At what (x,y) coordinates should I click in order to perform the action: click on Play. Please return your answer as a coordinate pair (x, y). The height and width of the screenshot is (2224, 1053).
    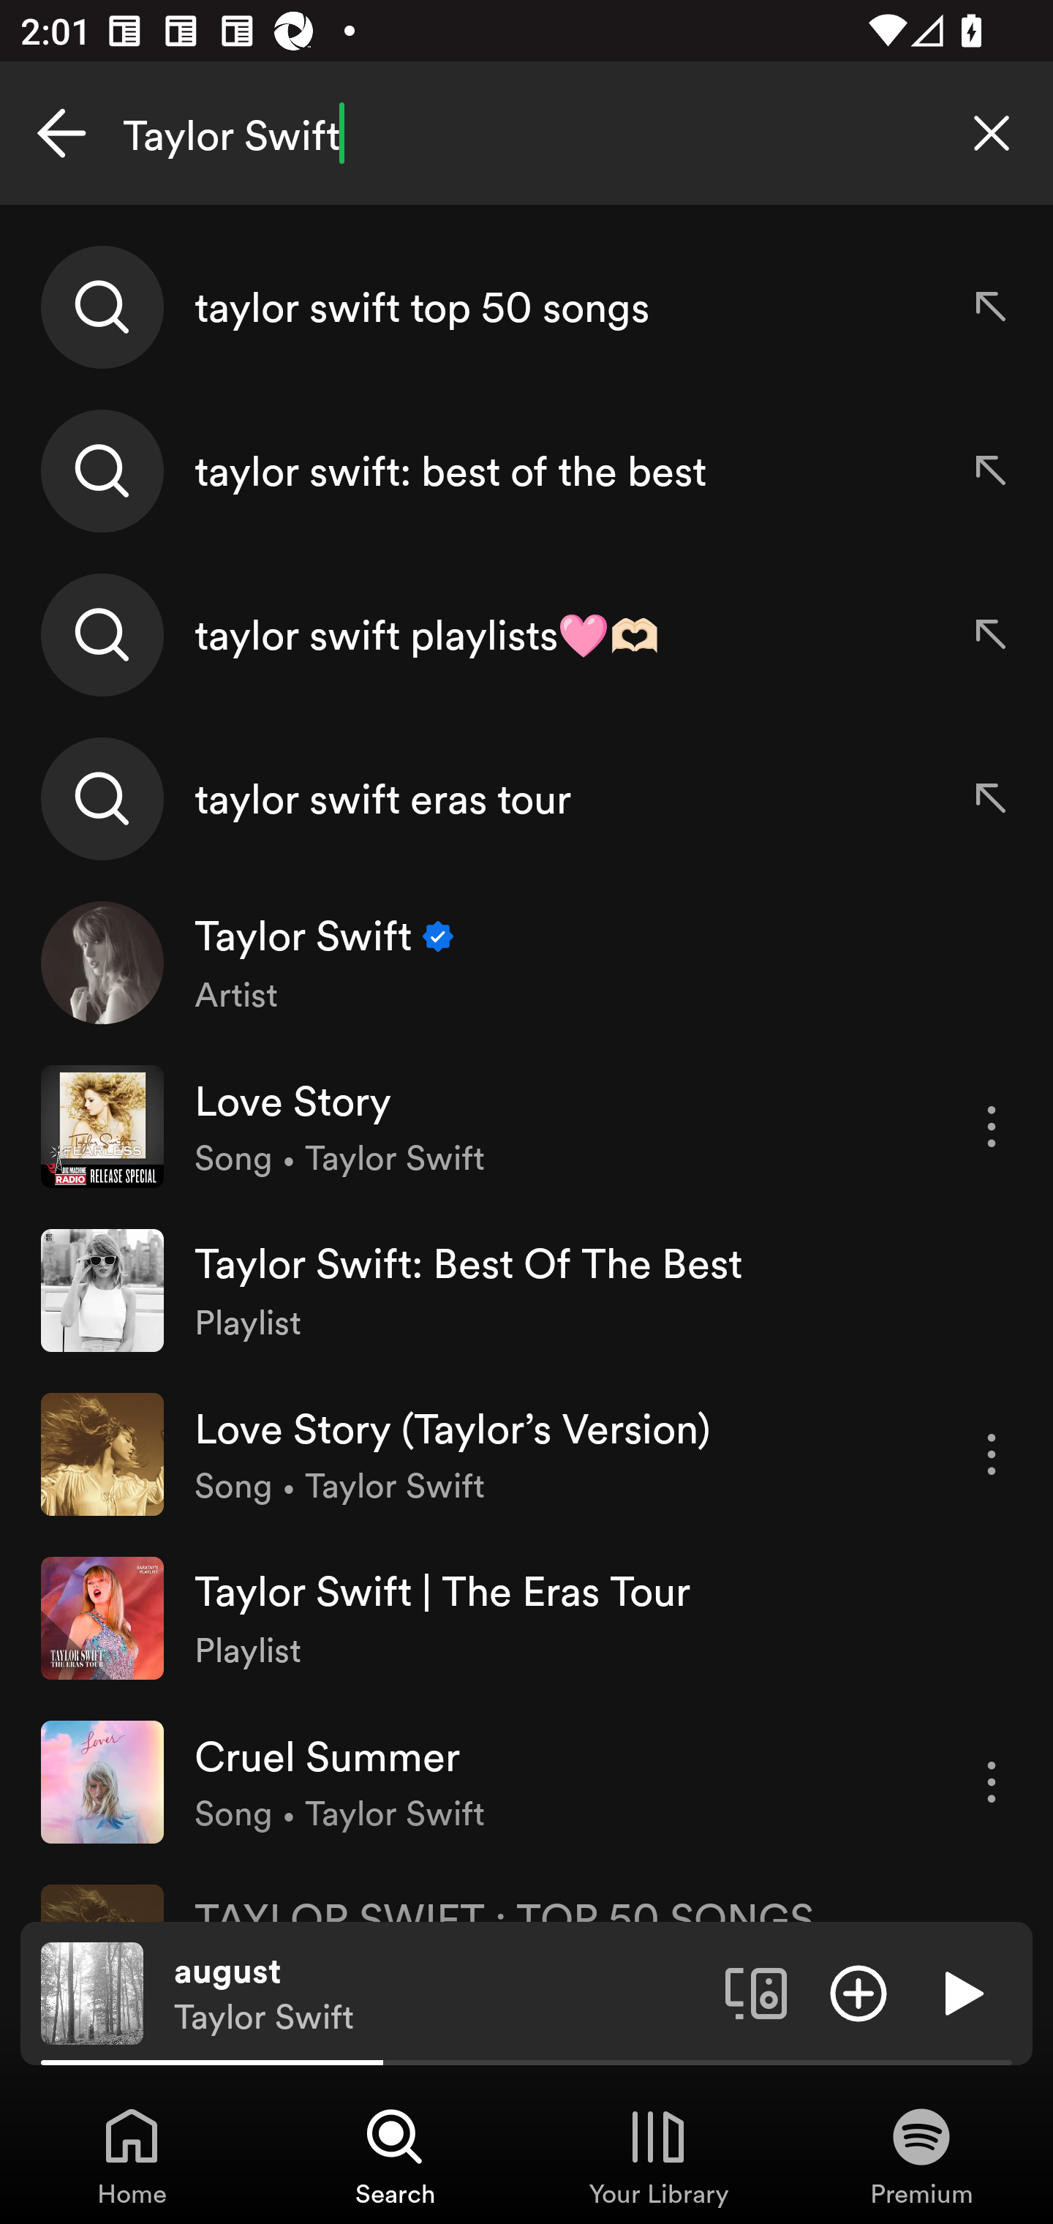
    Looking at the image, I should click on (961, 1992).